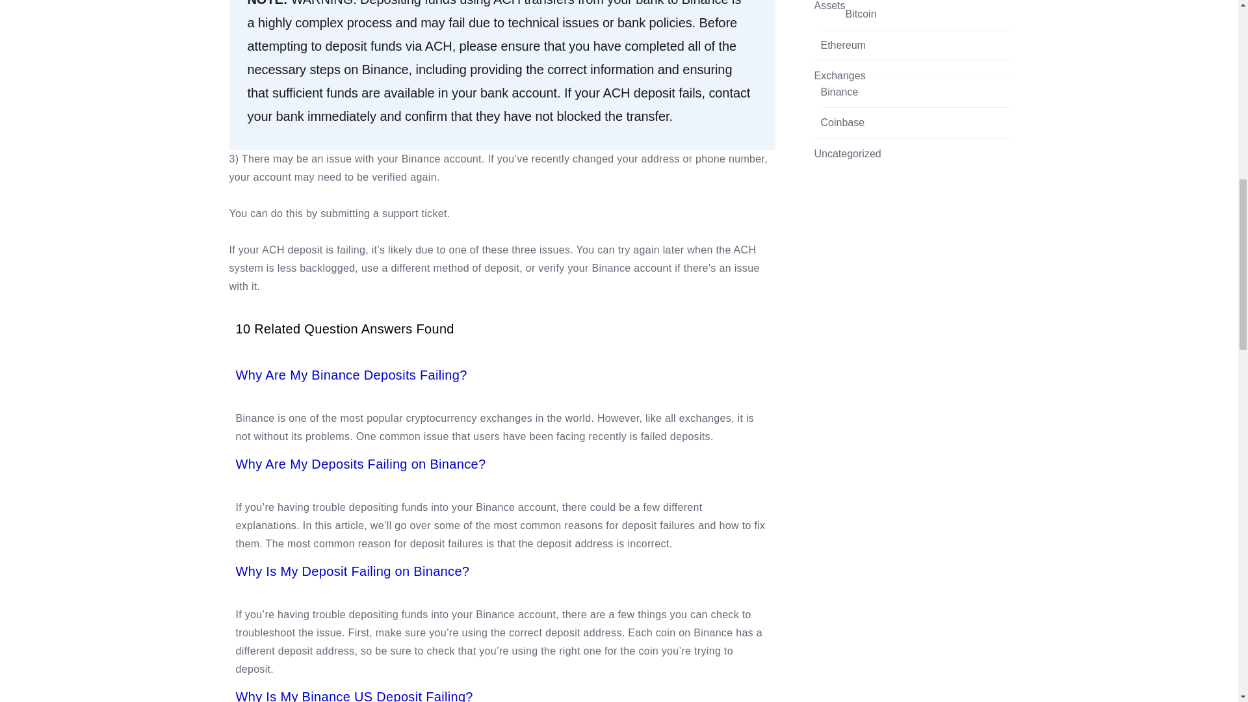 The width and height of the screenshot is (1248, 702). Describe the element at coordinates (838, 92) in the screenshot. I see `Binance` at that location.